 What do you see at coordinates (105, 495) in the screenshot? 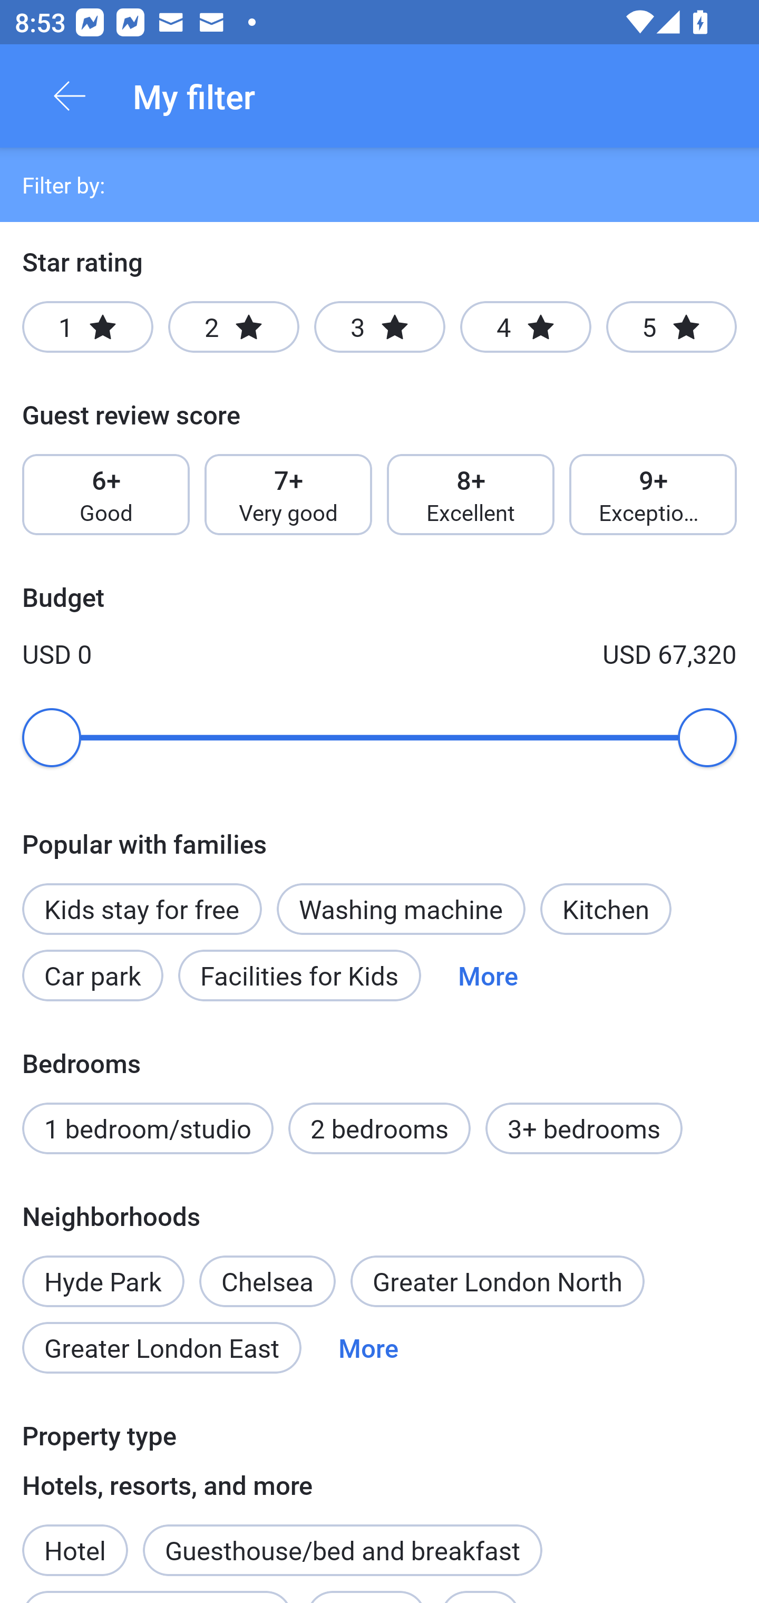
I see `6+ Good` at bounding box center [105, 495].